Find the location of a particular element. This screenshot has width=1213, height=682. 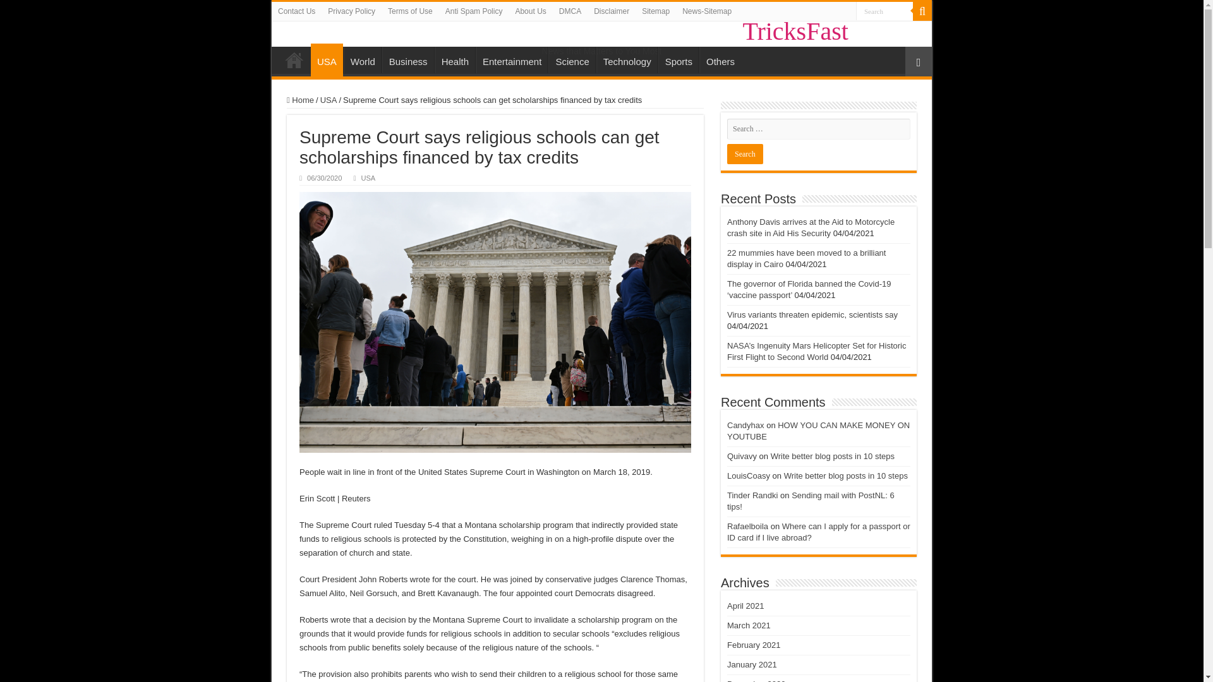

Sports is located at coordinates (679, 59).